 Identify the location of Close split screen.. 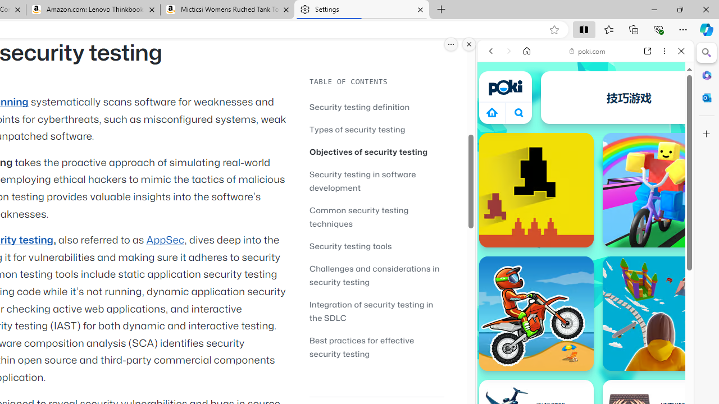
(469, 44).